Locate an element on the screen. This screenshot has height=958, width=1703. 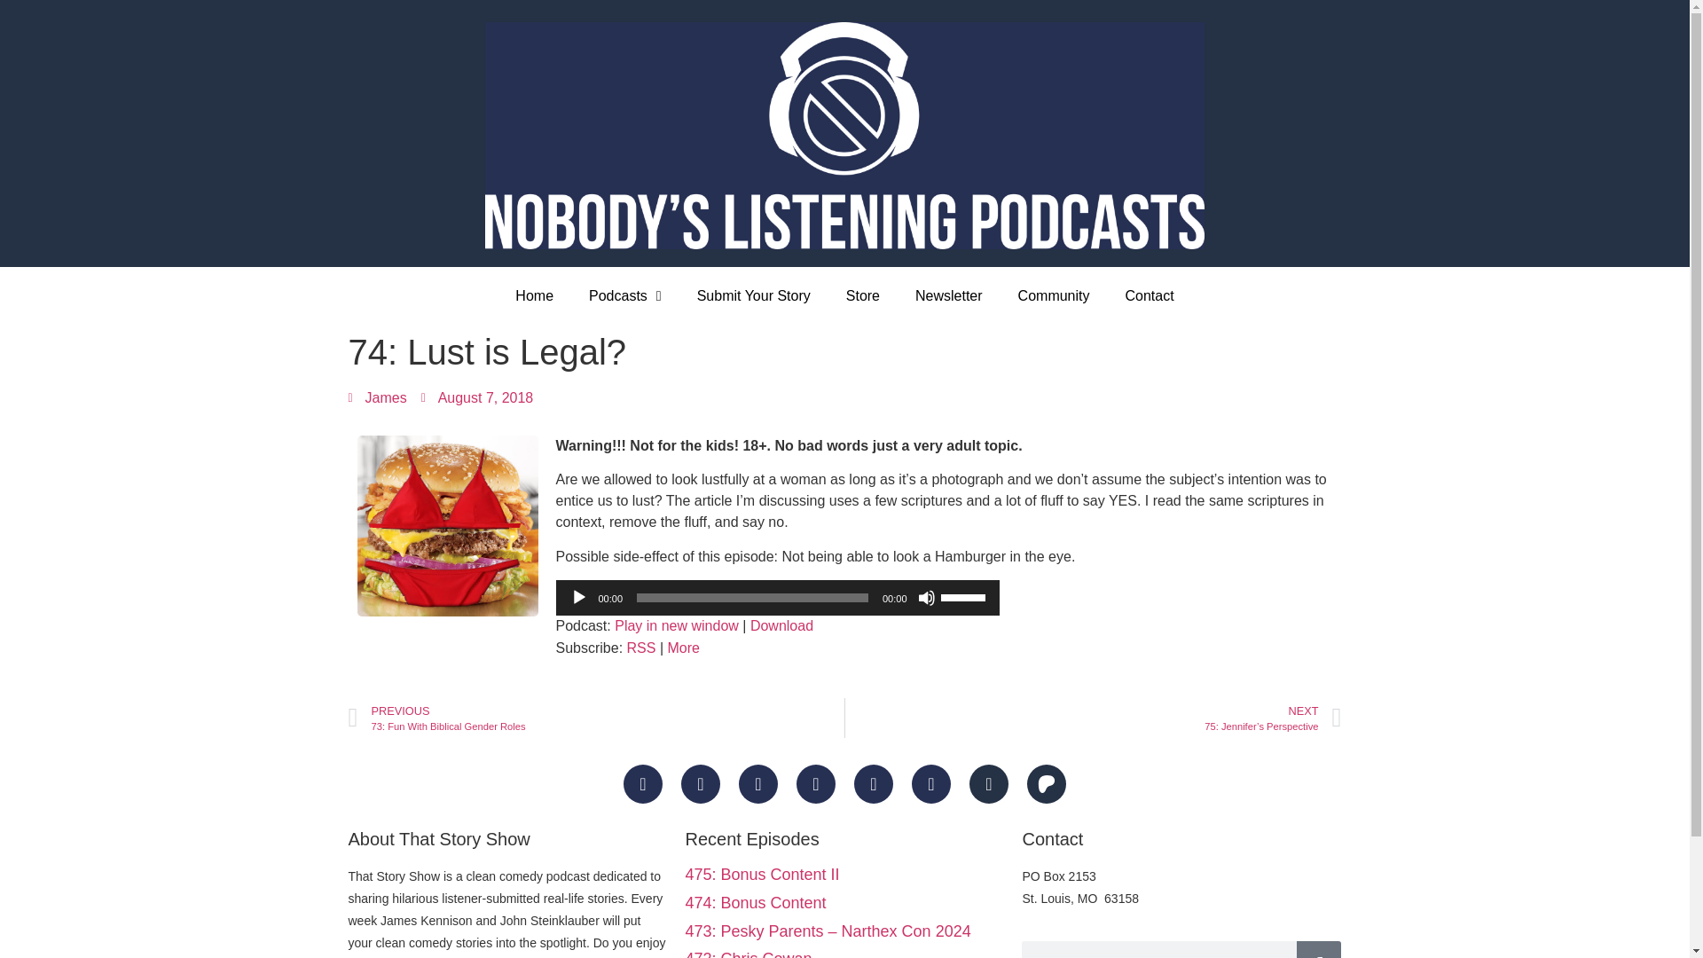
Contact is located at coordinates (1149, 296).